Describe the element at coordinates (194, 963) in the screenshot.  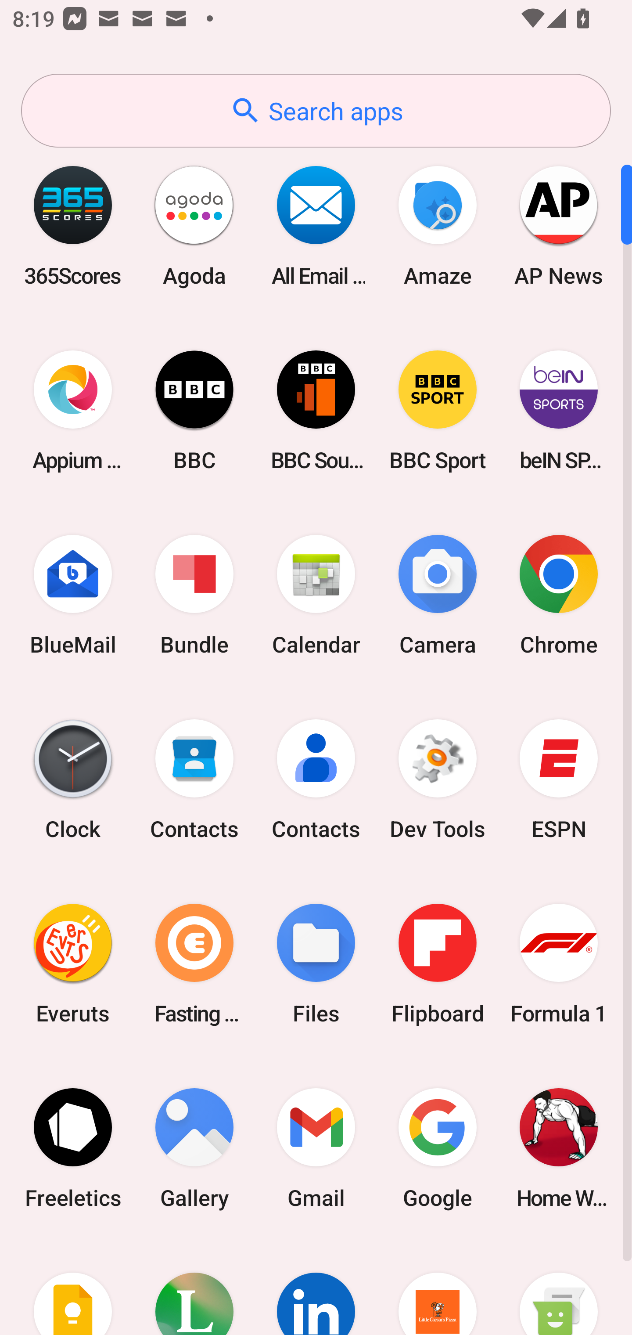
I see `Fasting Coach` at that location.